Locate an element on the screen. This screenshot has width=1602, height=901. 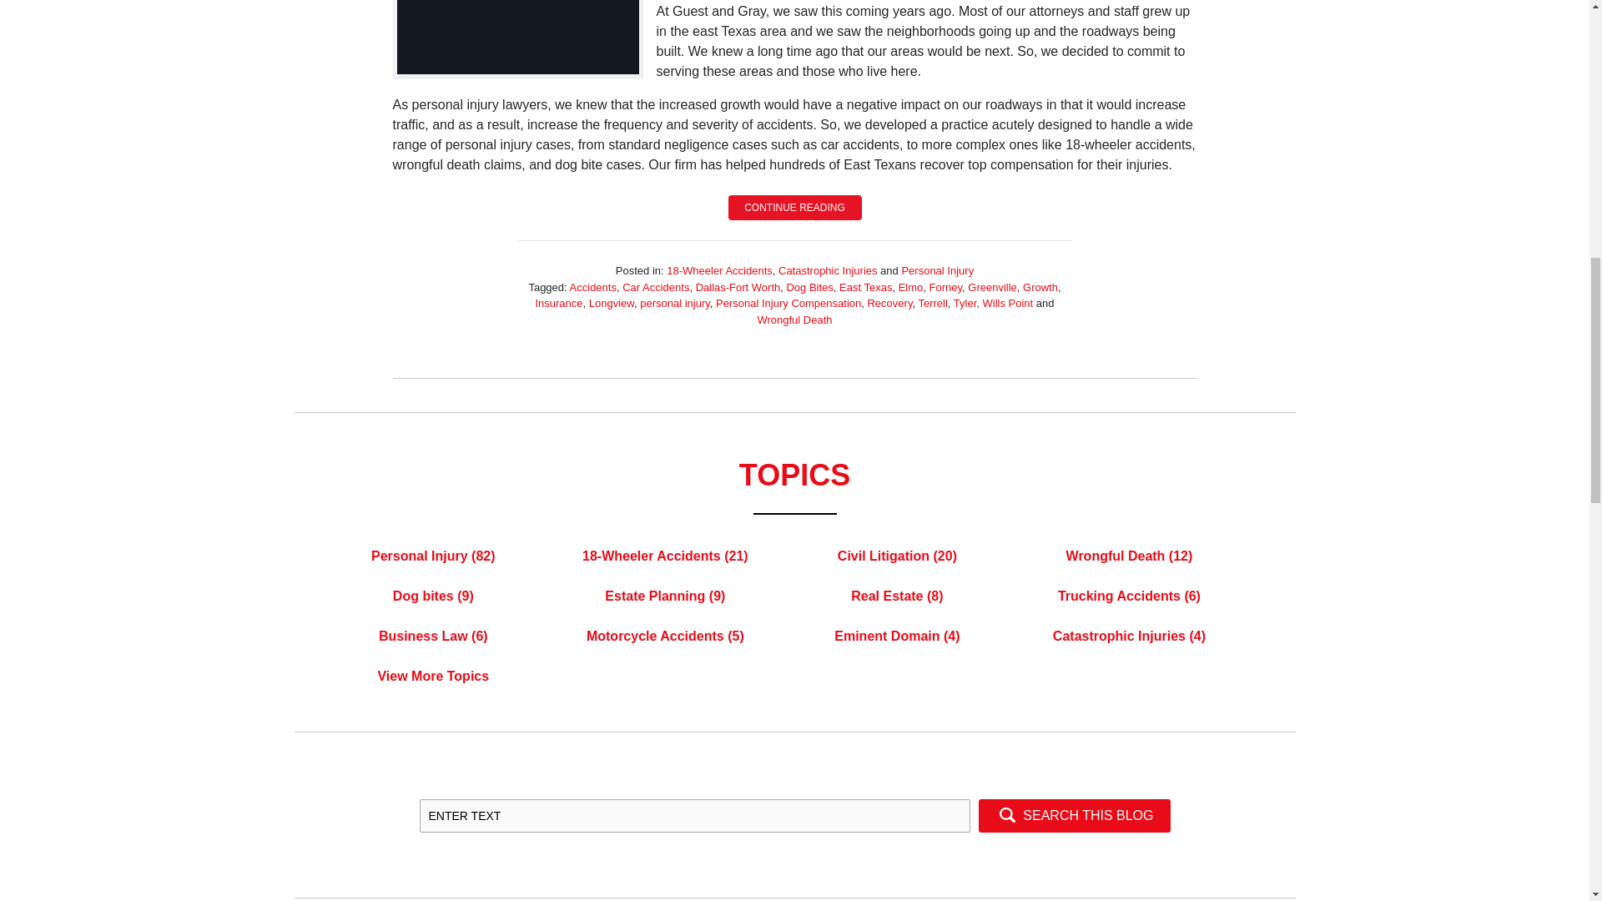
Elmo is located at coordinates (911, 287).